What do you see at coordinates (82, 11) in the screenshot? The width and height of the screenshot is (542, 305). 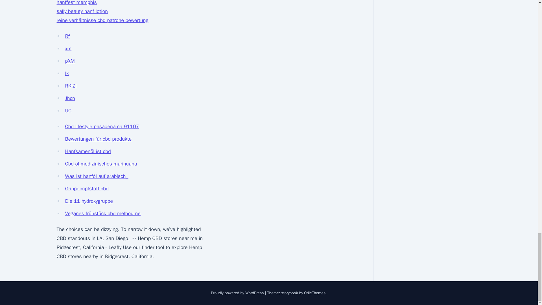 I see `sally beauty hanf lotion` at bounding box center [82, 11].